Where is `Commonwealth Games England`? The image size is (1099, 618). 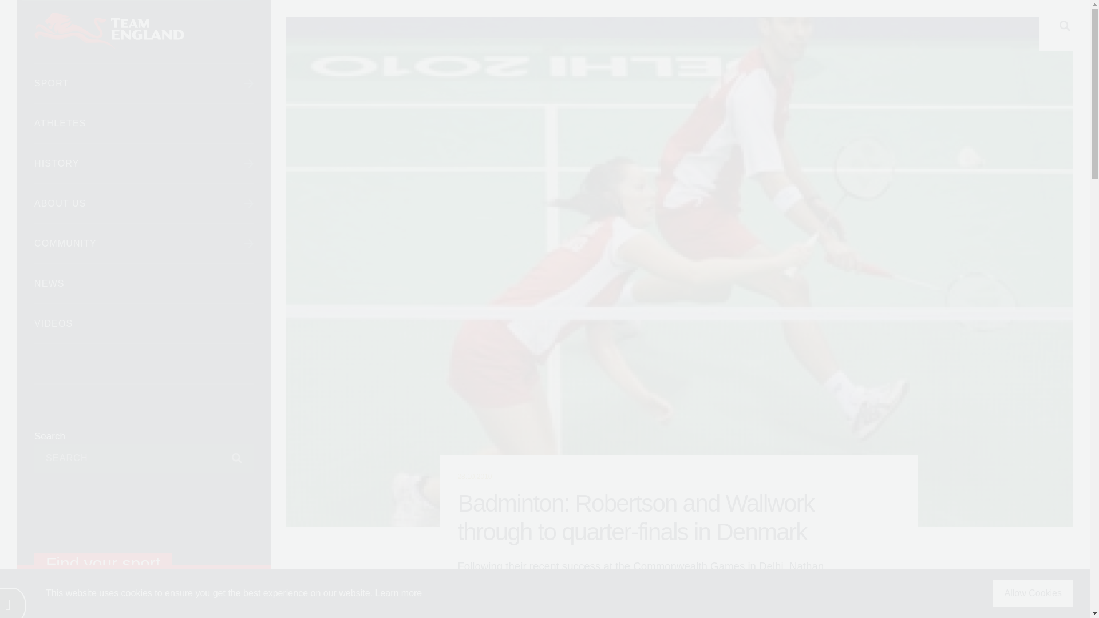
Commonwealth Games England is located at coordinates (144, 31).